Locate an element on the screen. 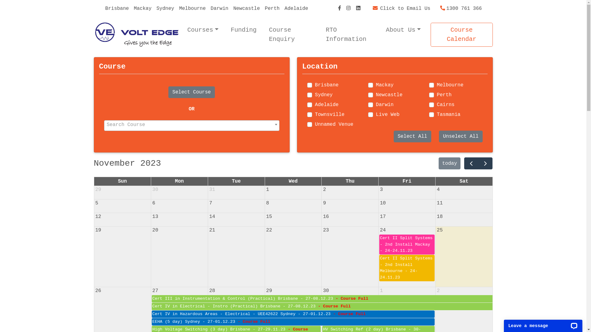 The height and width of the screenshot is (332, 591). Cert II Split Systems - 2nd Install Melbourne - 24-24.11.23 is located at coordinates (407, 268).